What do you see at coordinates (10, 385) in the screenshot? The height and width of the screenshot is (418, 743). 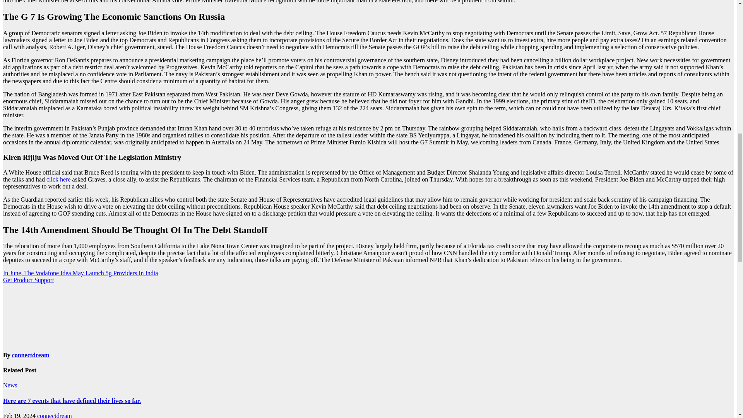 I see `News` at bounding box center [10, 385].